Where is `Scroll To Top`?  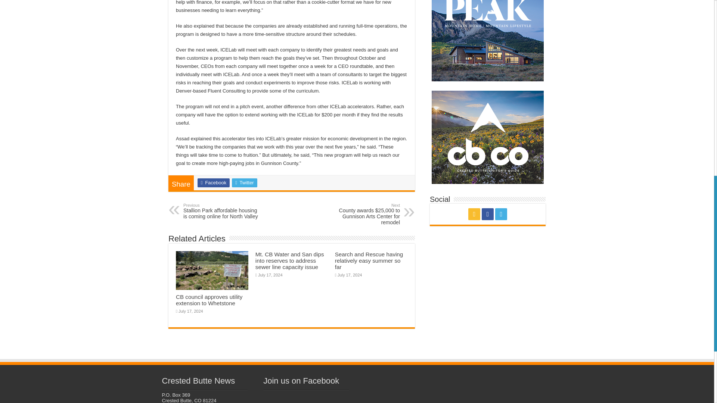
Scroll To Top is located at coordinates (703, 30).